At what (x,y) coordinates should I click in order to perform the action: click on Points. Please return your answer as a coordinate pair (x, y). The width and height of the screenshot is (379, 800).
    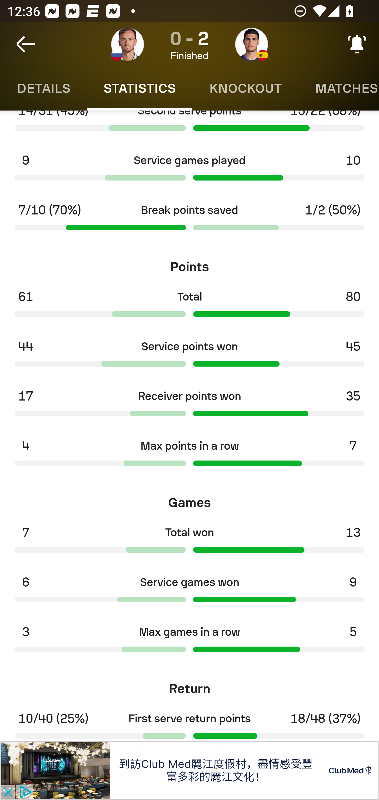
    Looking at the image, I should click on (189, 263).